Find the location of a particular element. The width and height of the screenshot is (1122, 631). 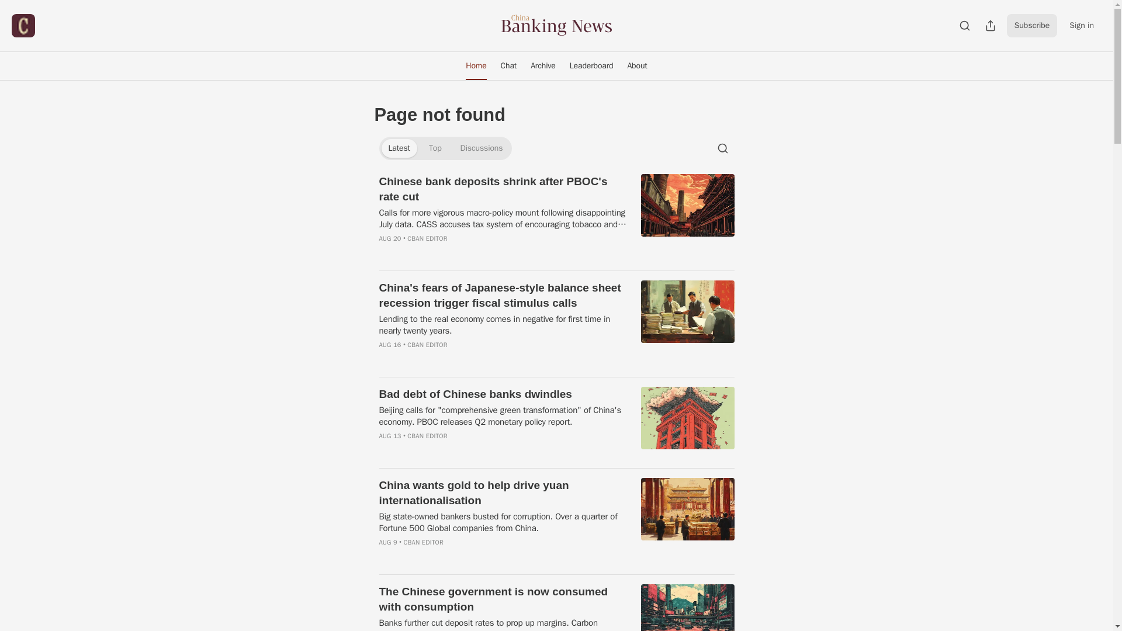

Home is located at coordinates (476, 65).